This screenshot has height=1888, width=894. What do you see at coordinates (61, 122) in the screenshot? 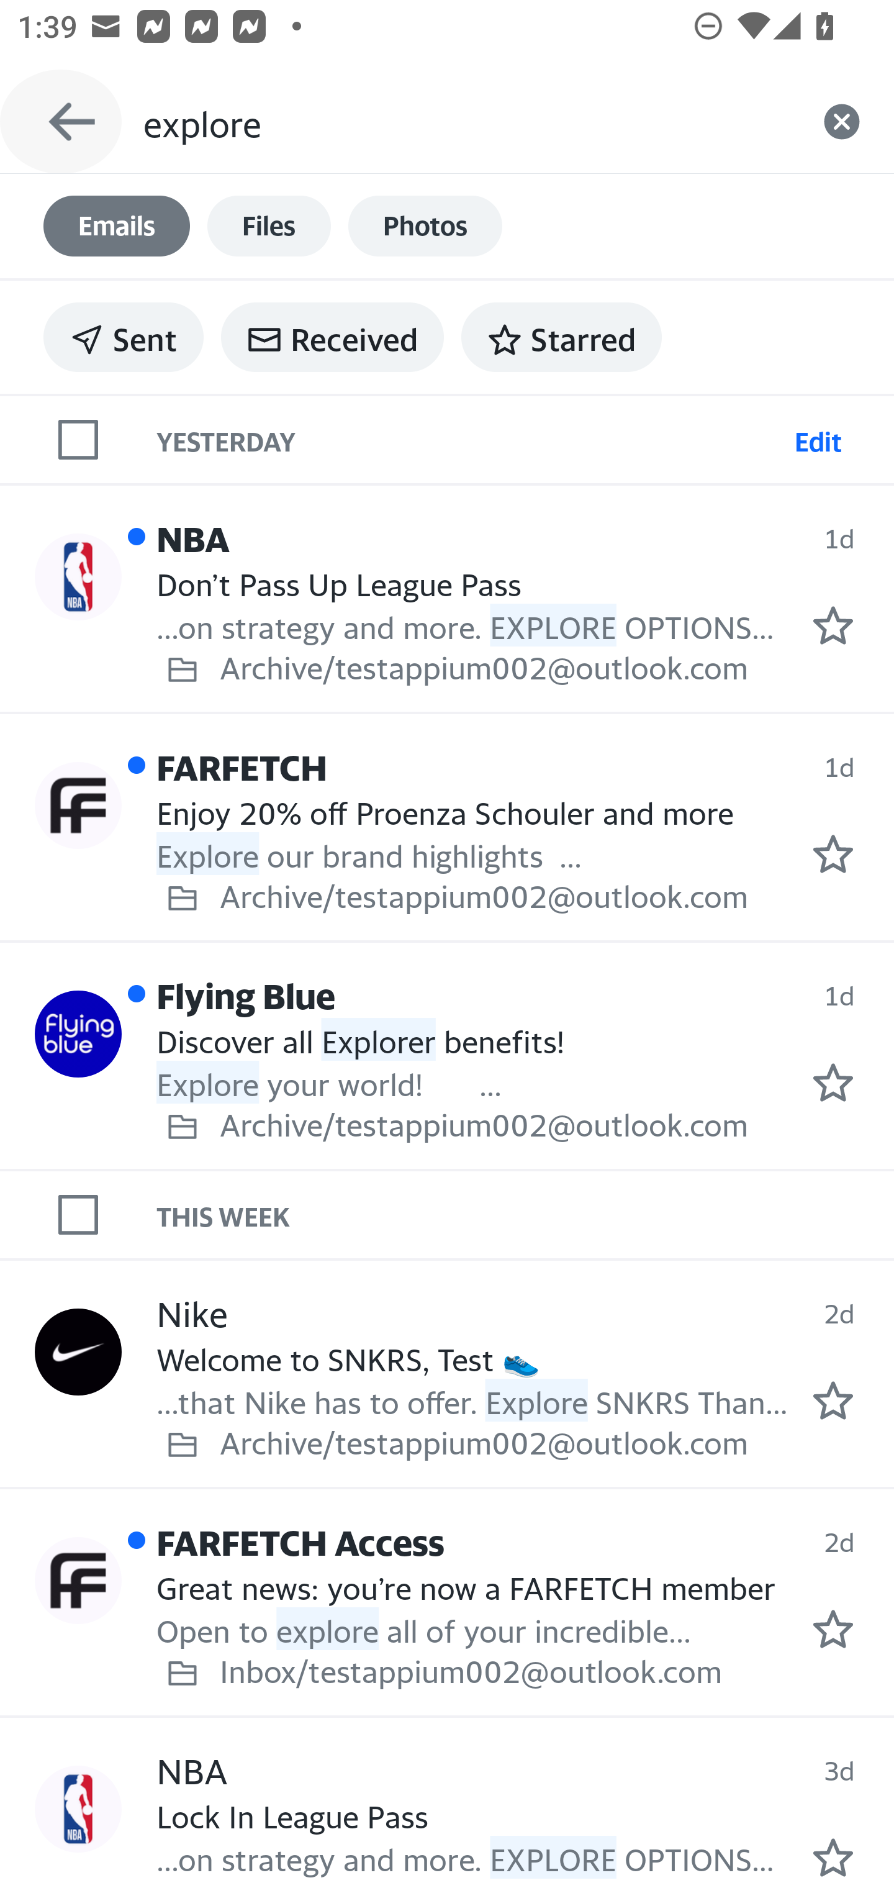
I see `Back` at bounding box center [61, 122].